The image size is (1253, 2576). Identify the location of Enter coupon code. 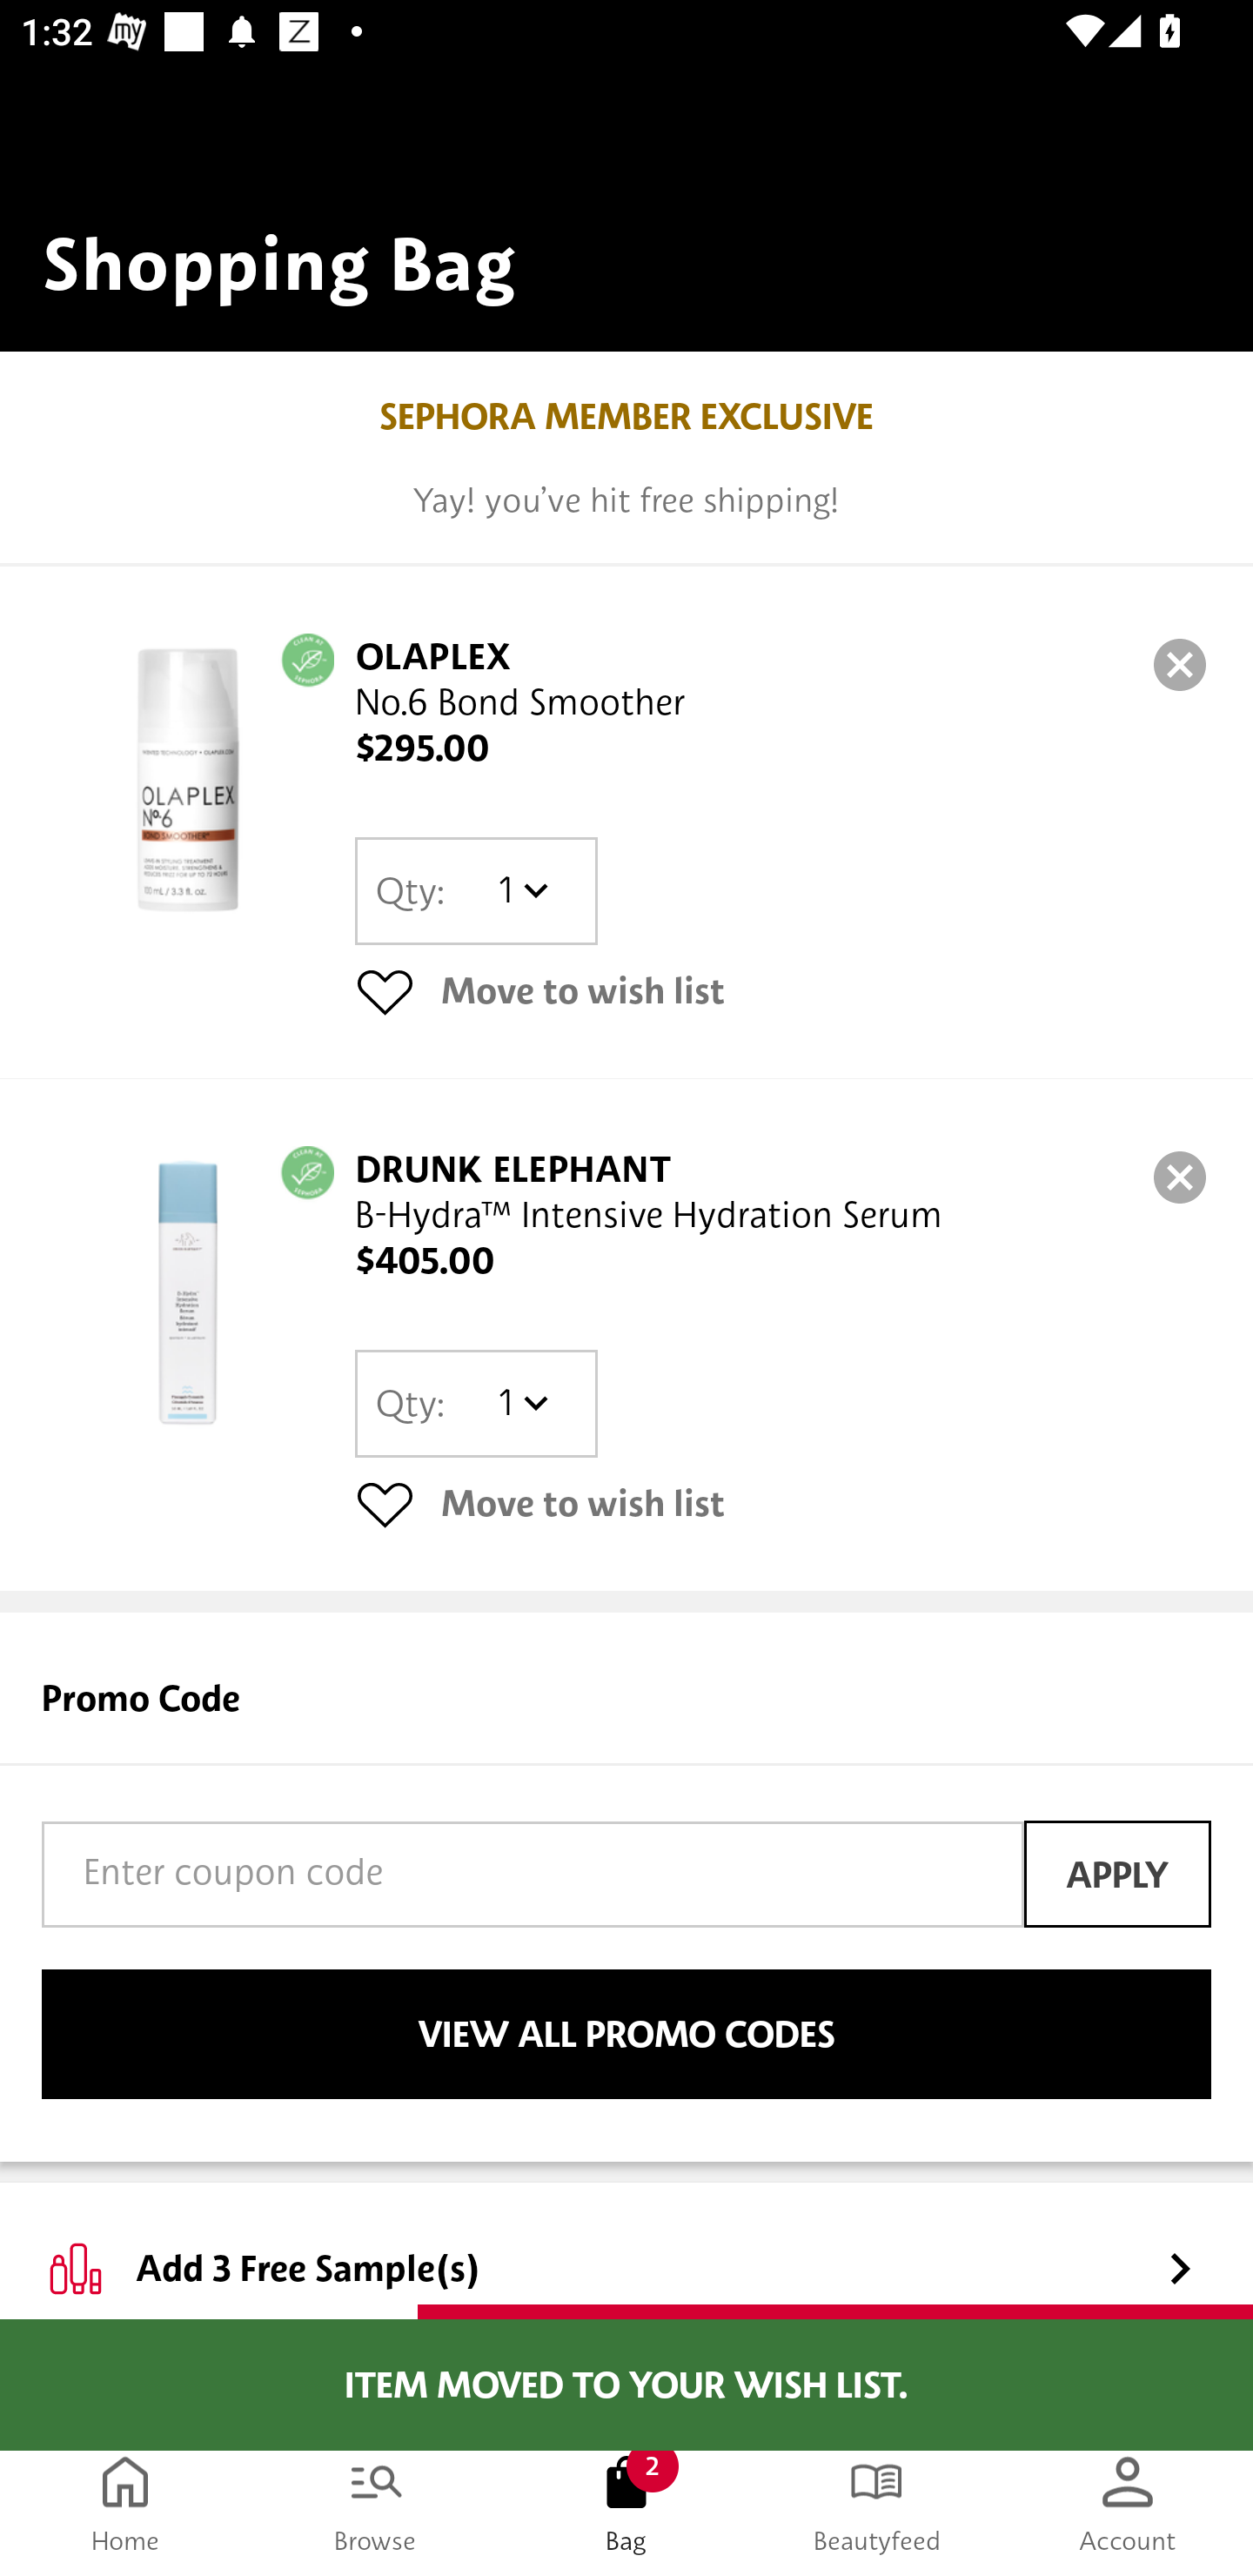
(533, 1874).